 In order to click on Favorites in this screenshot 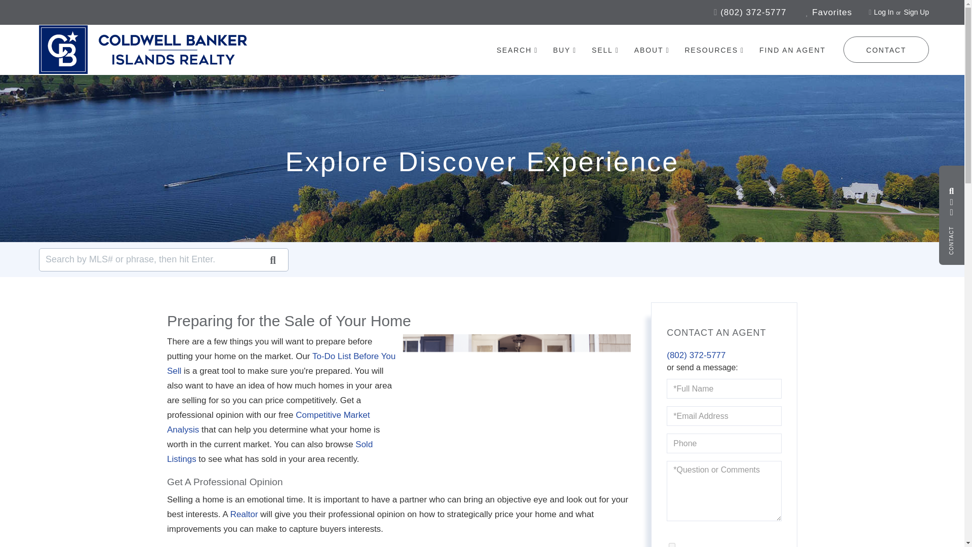, I will do `click(829, 12)`.